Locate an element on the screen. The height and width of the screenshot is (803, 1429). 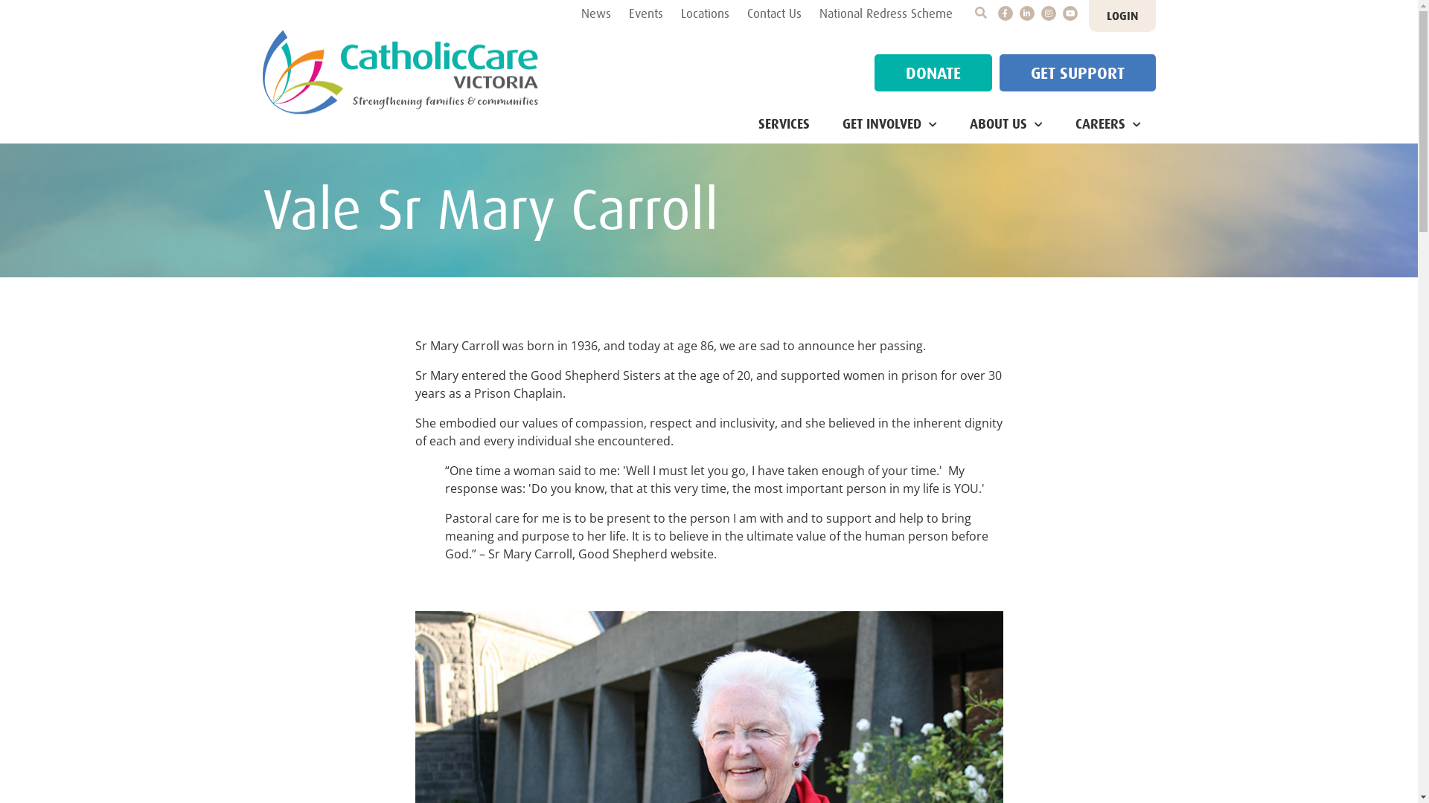
Events is located at coordinates (645, 14).